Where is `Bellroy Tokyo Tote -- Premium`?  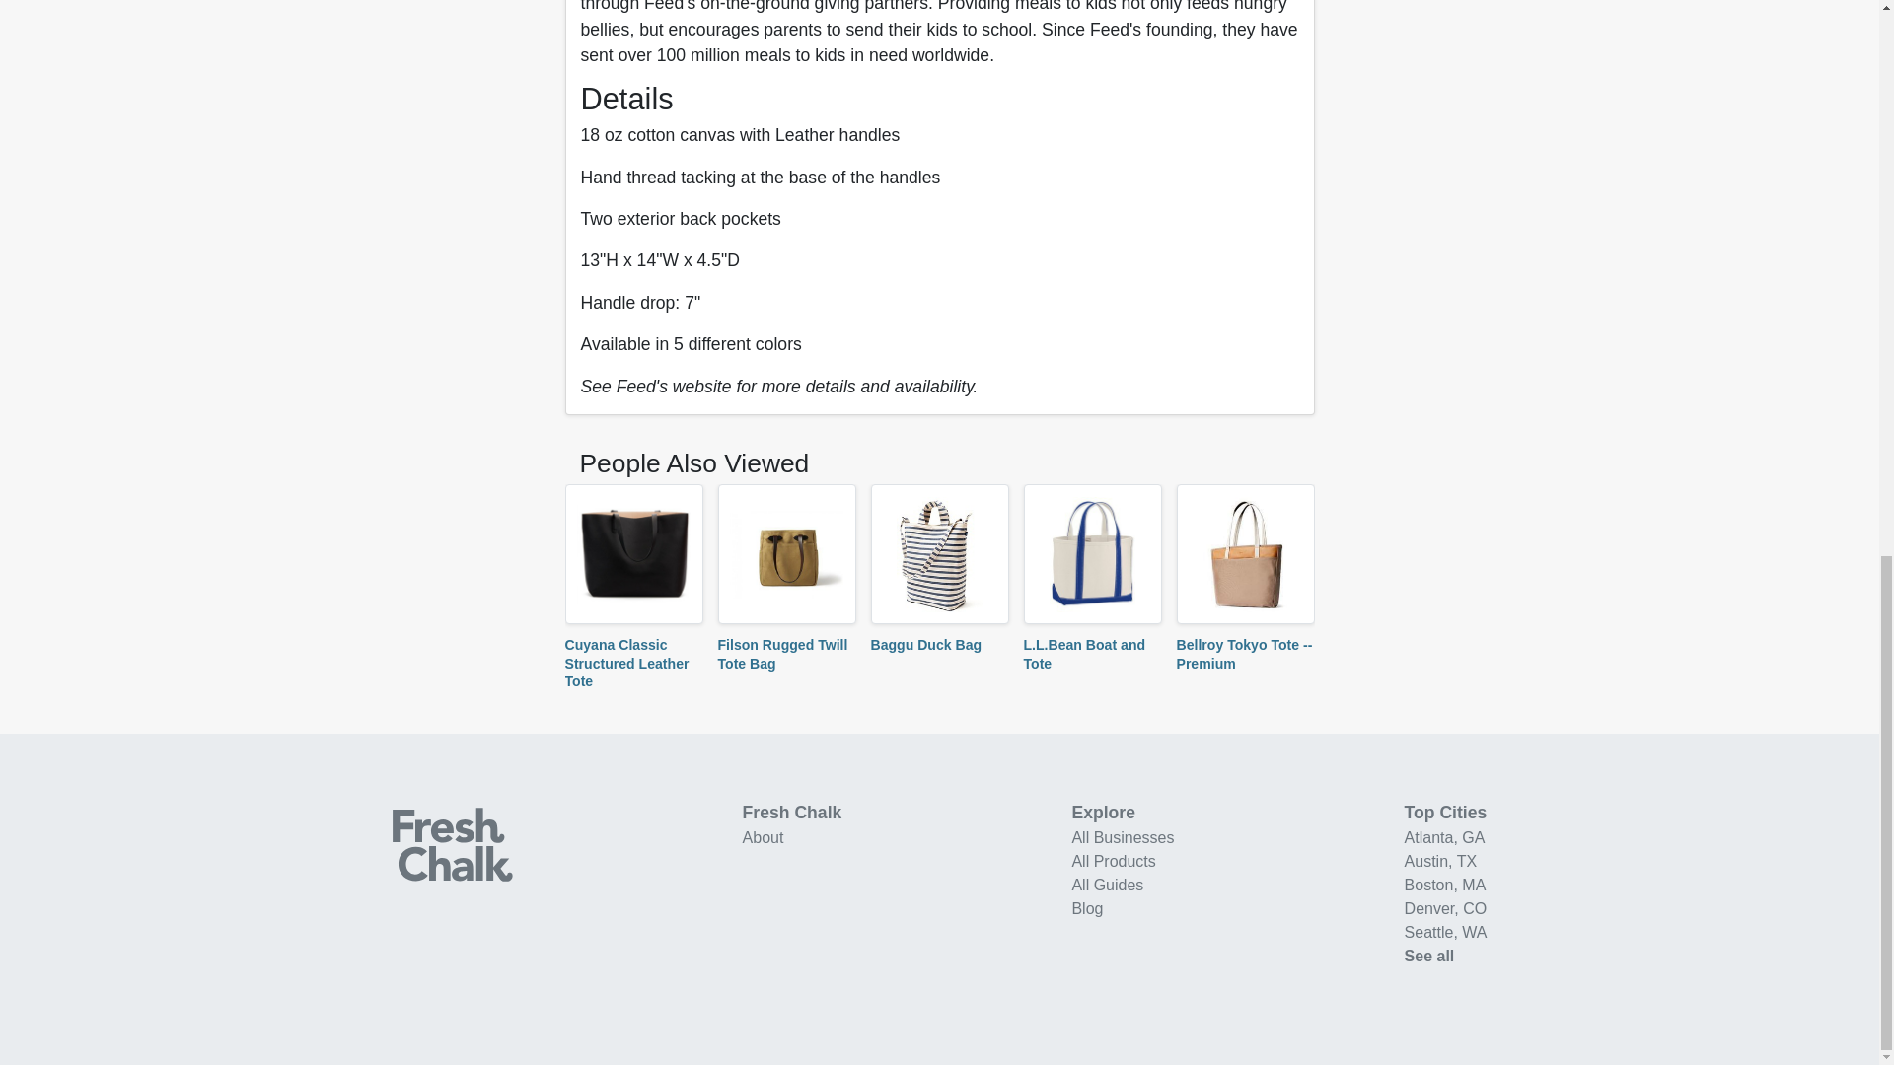 Bellroy Tokyo Tote -- Premium is located at coordinates (1244, 653).